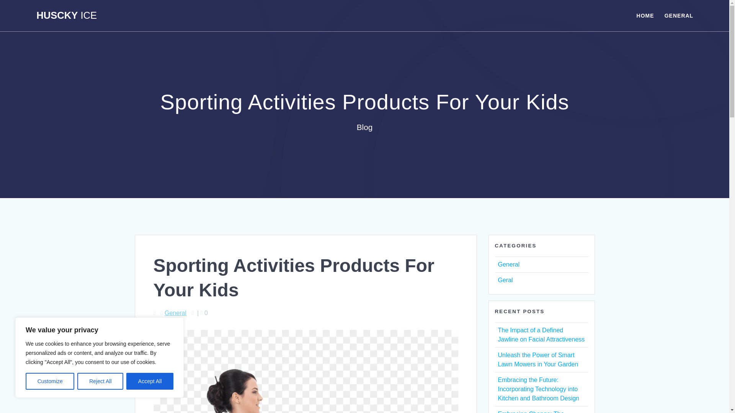  I want to click on GENERAL, so click(678, 15).